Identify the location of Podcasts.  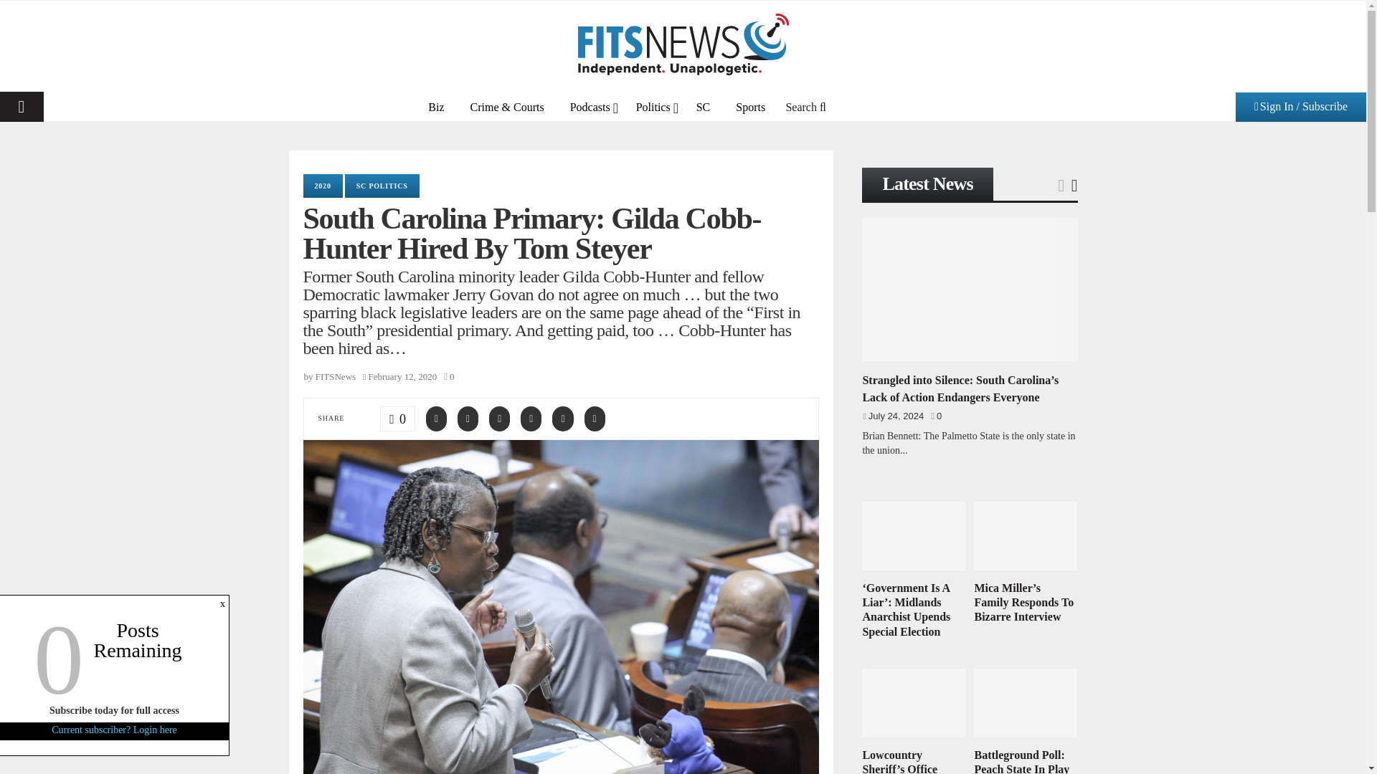
(590, 106).